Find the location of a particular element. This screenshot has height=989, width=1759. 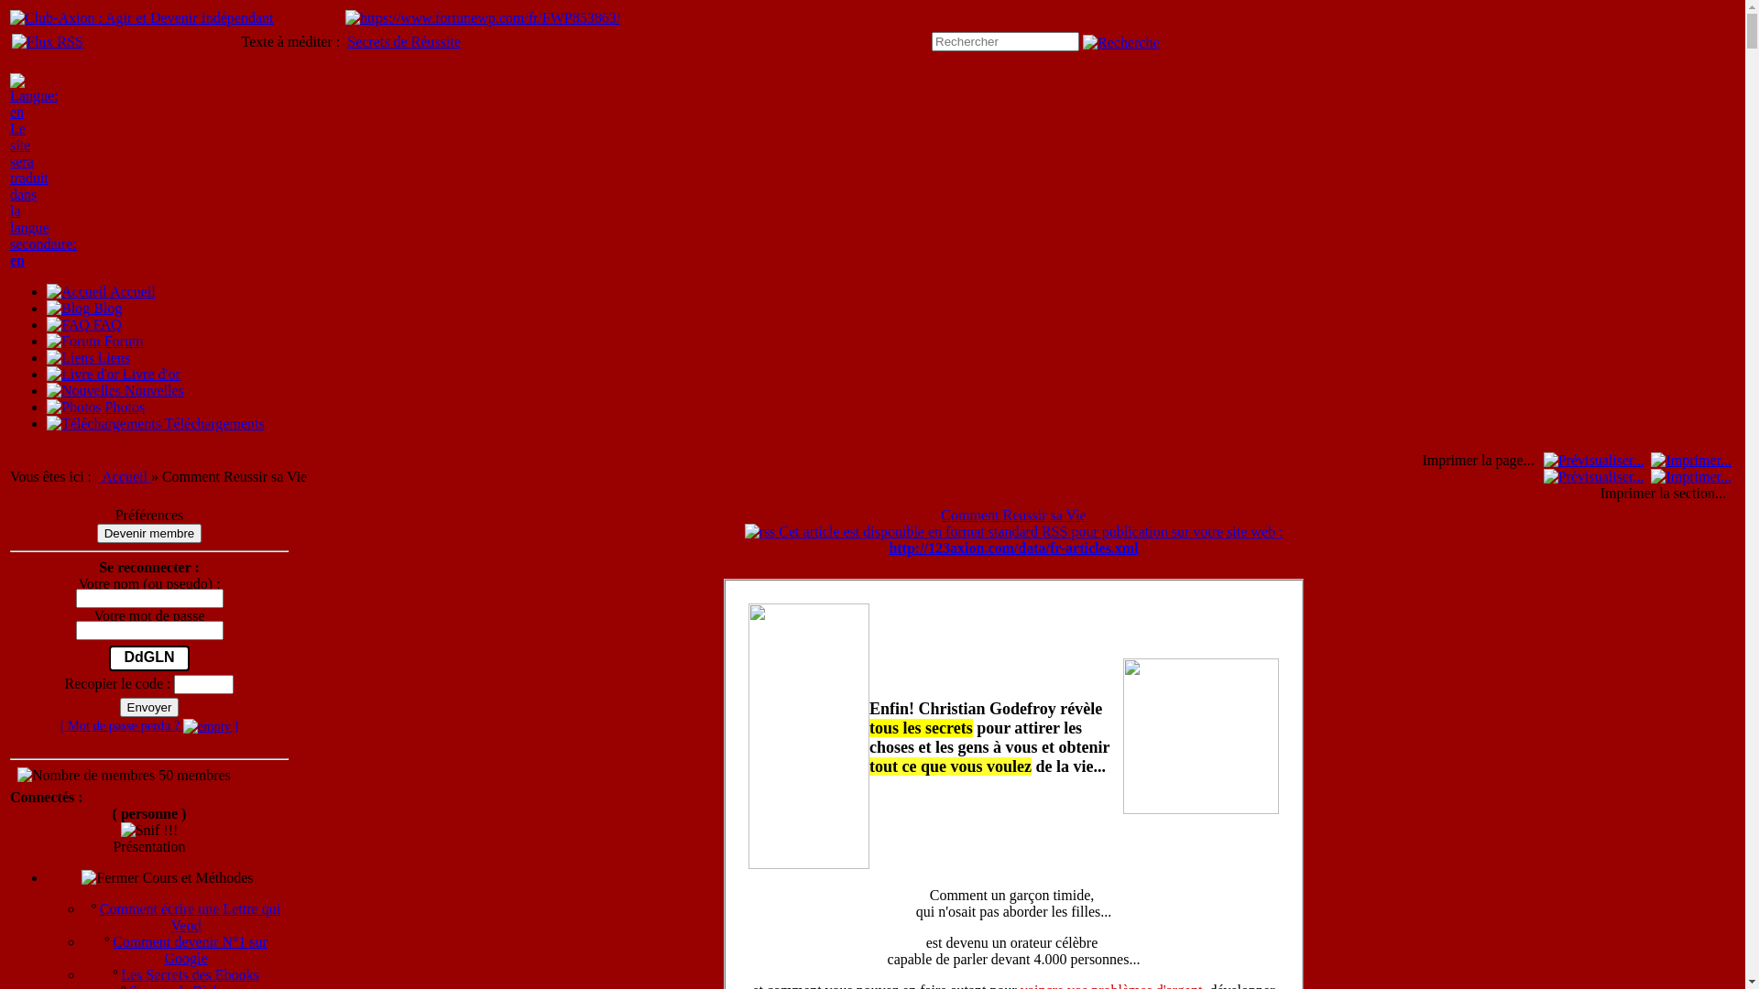

Envoyer is located at coordinates (150, 707).